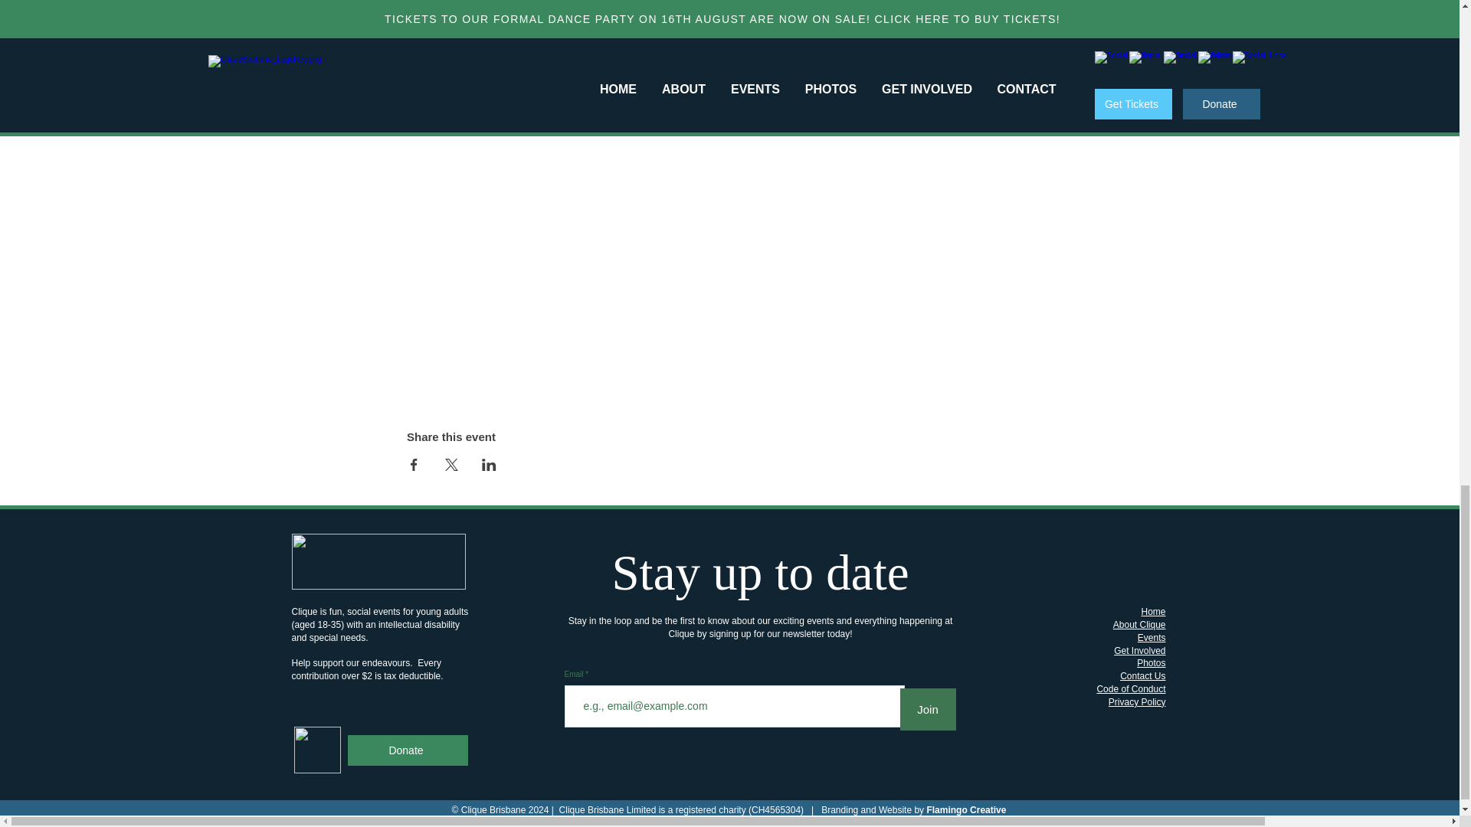  I want to click on Join, so click(927, 709).